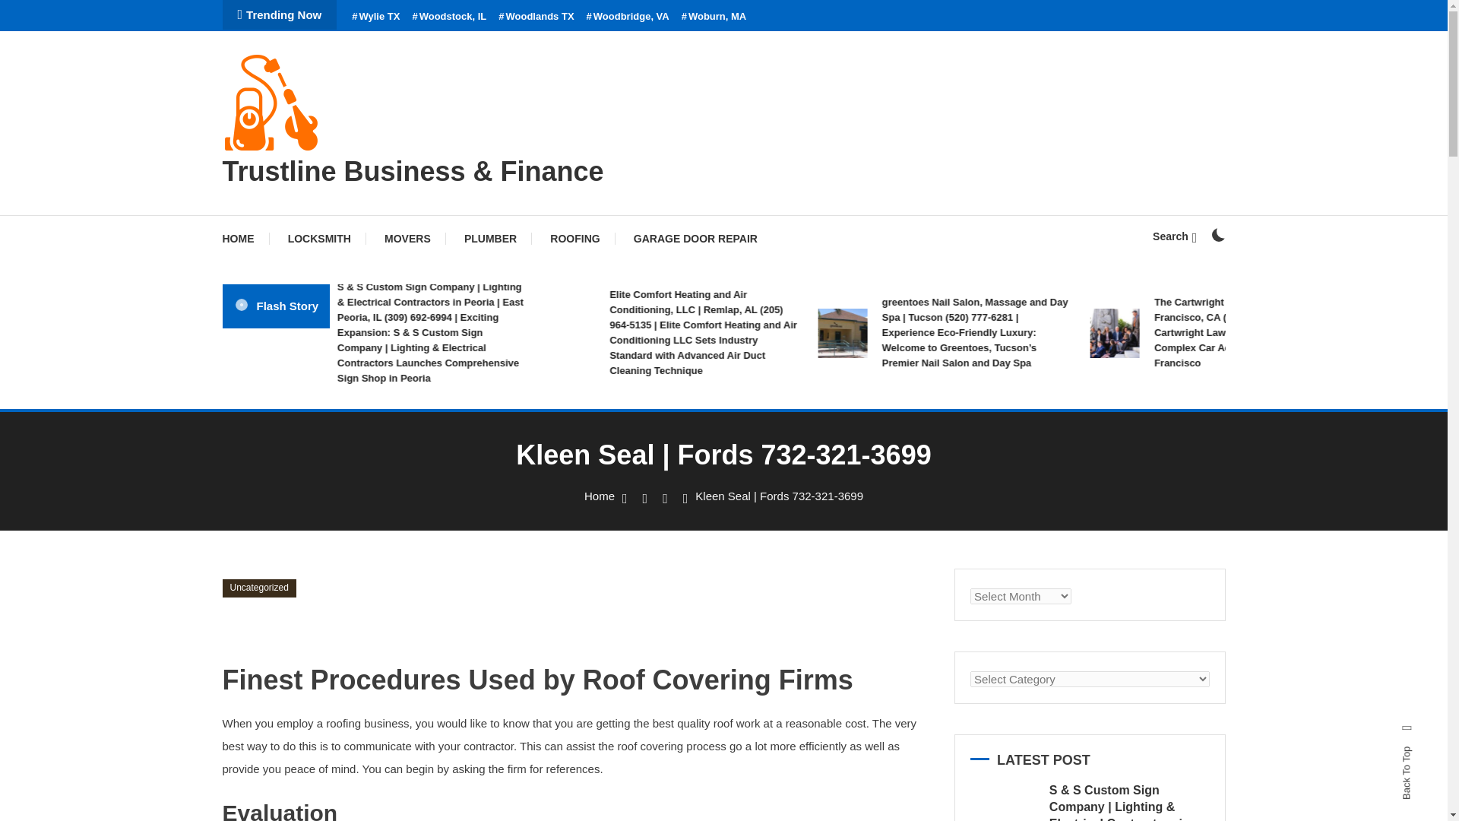 The image size is (1459, 821). Describe the element at coordinates (375, 17) in the screenshot. I see `Wylie TX` at that location.